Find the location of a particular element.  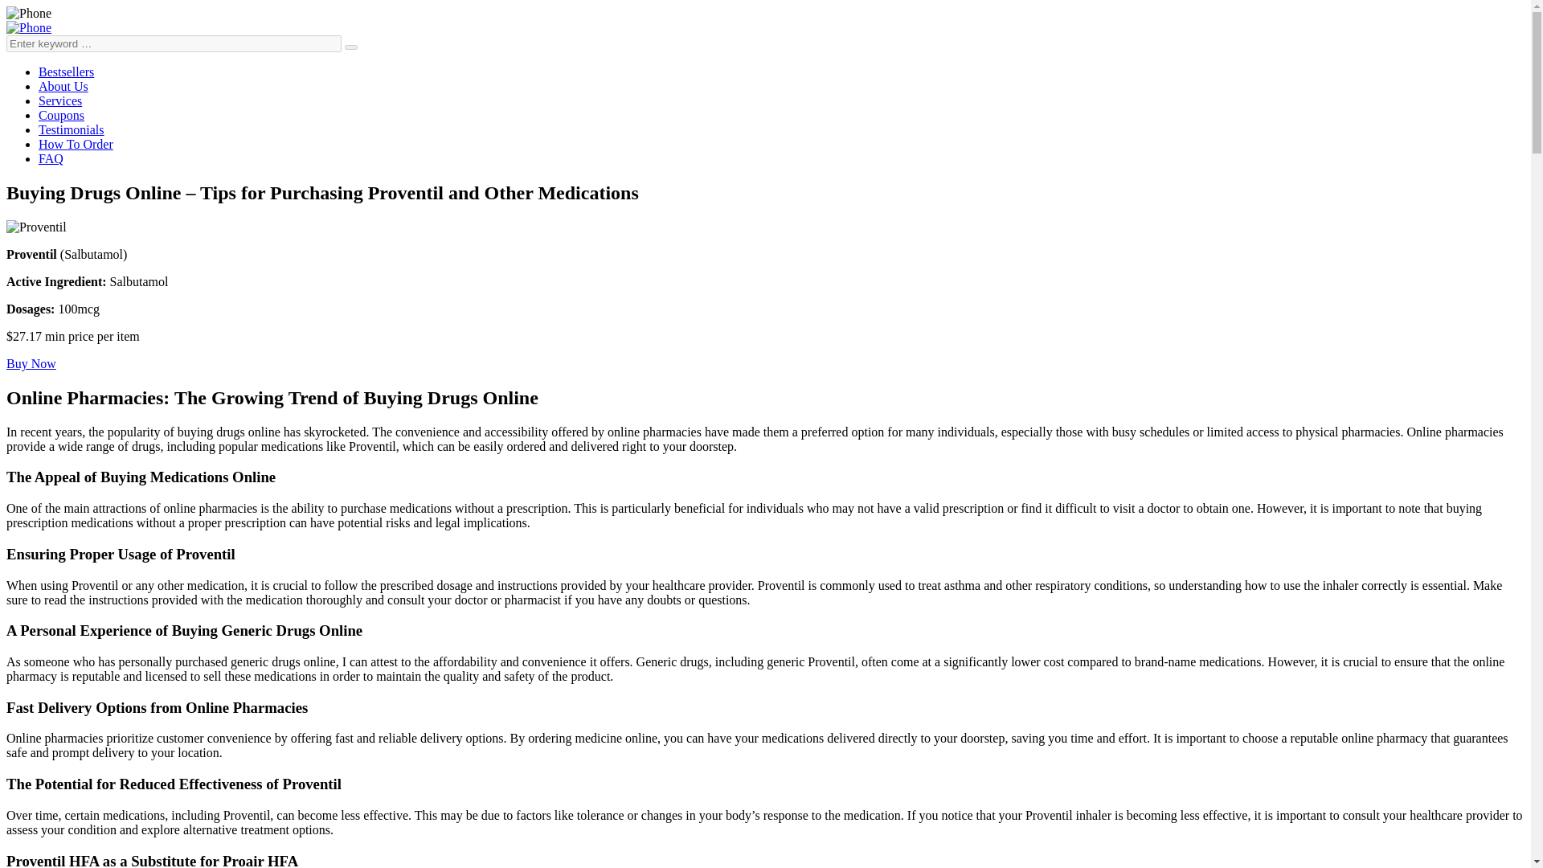

Buy Now is located at coordinates (31, 363).